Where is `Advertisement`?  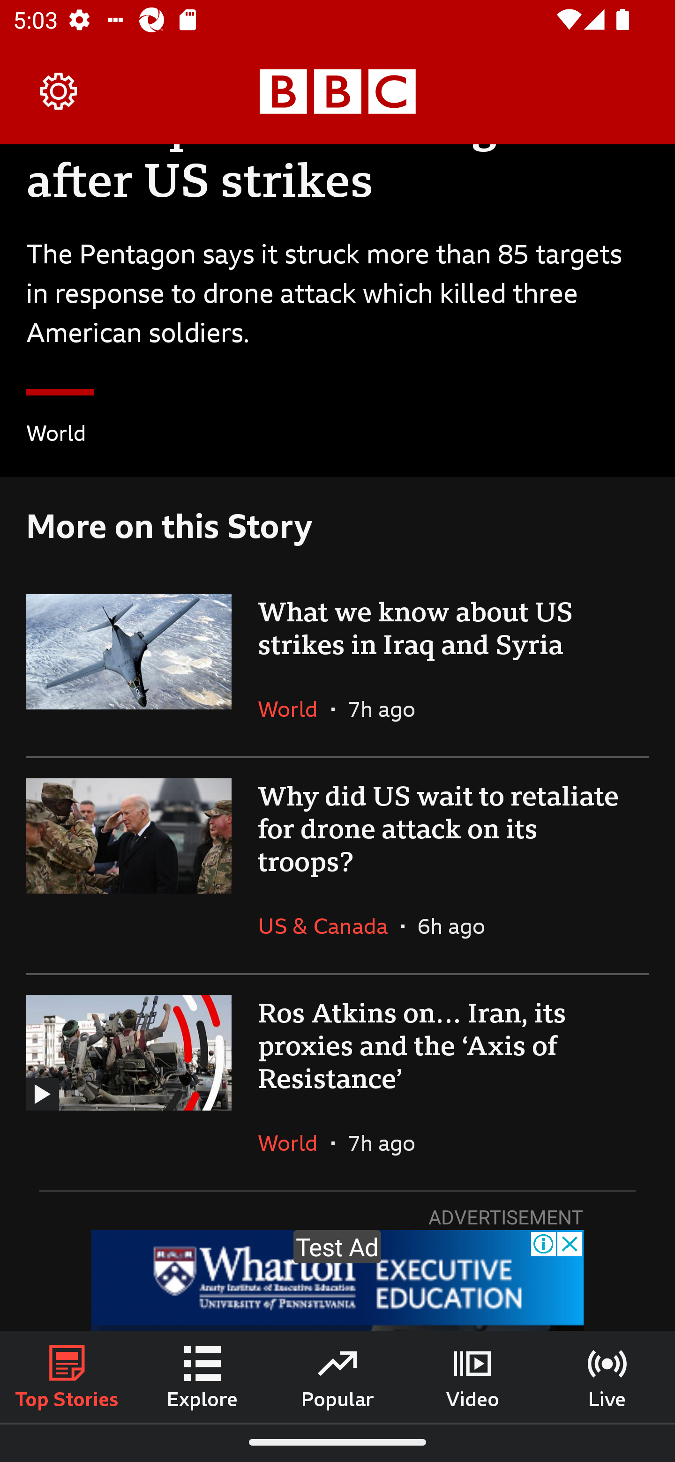 Advertisement is located at coordinates (337, 1280).